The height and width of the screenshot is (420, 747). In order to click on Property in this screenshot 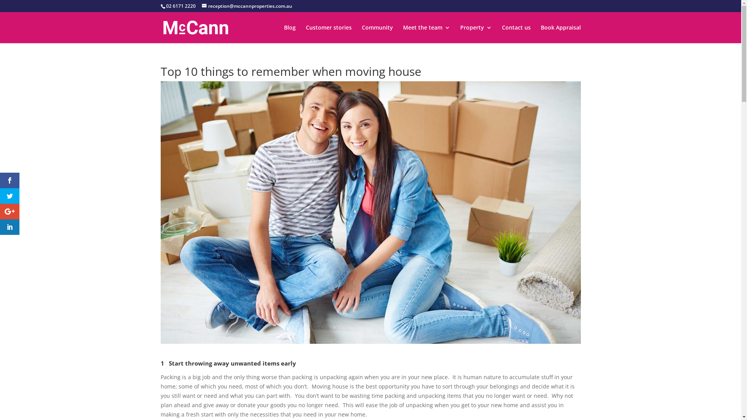, I will do `click(475, 34)`.